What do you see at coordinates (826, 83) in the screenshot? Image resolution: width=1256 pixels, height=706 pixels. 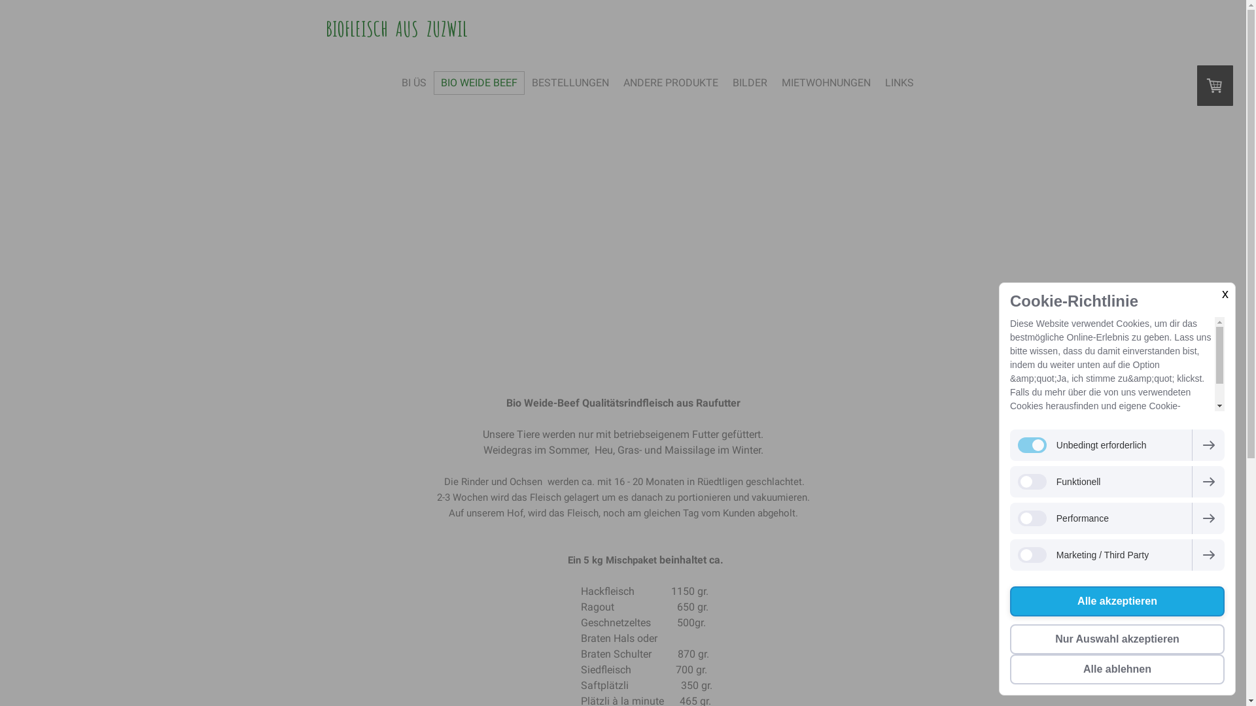 I see `MIETWOHNUNGEN` at bounding box center [826, 83].